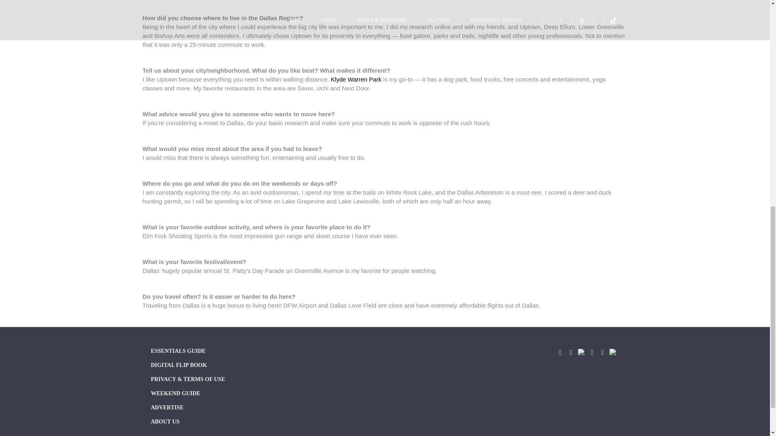 The width and height of the screenshot is (776, 436). I want to click on WEEKEND GUIDE, so click(223, 395).